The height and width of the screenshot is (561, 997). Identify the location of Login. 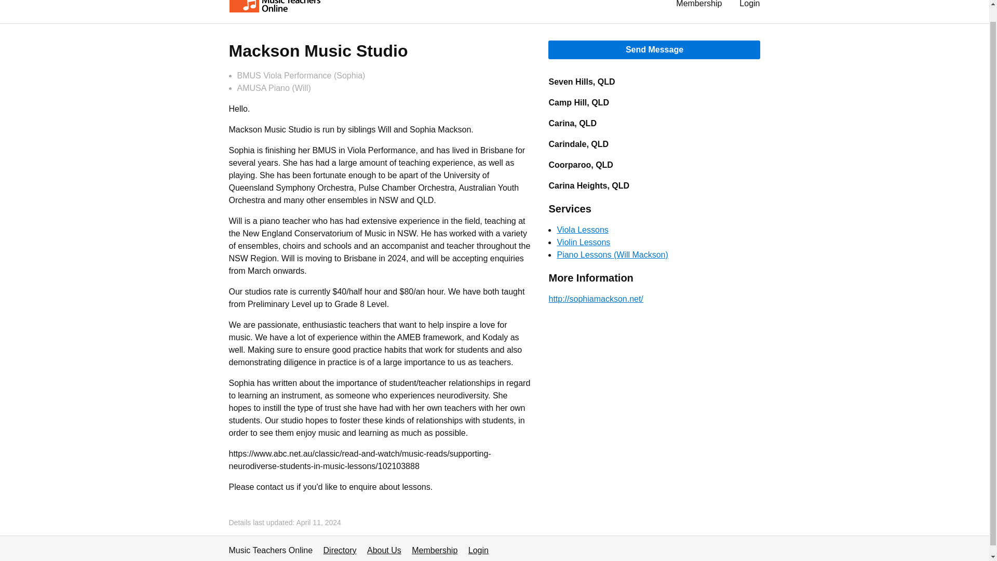
(750, 6).